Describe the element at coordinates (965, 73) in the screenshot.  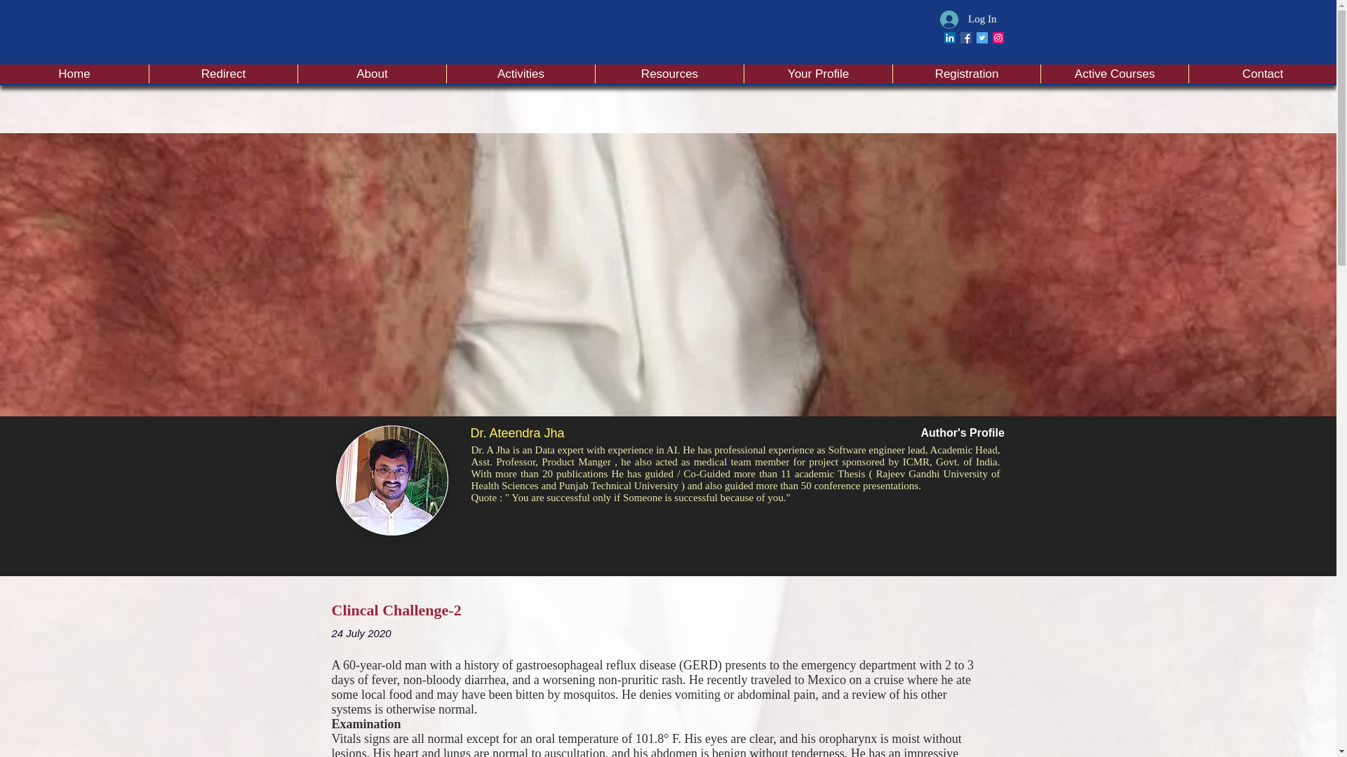
I see `Registration` at that location.